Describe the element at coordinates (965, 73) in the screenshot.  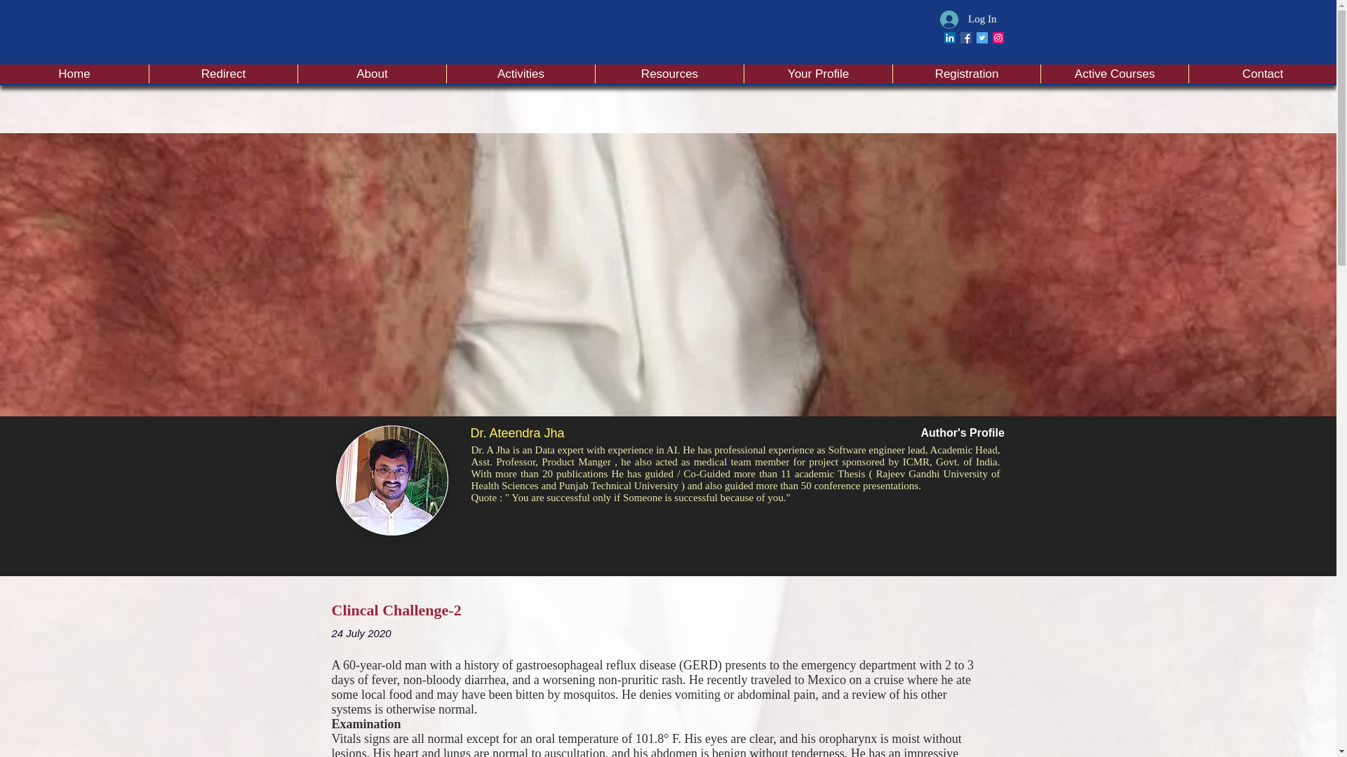
I see `Registration` at that location.